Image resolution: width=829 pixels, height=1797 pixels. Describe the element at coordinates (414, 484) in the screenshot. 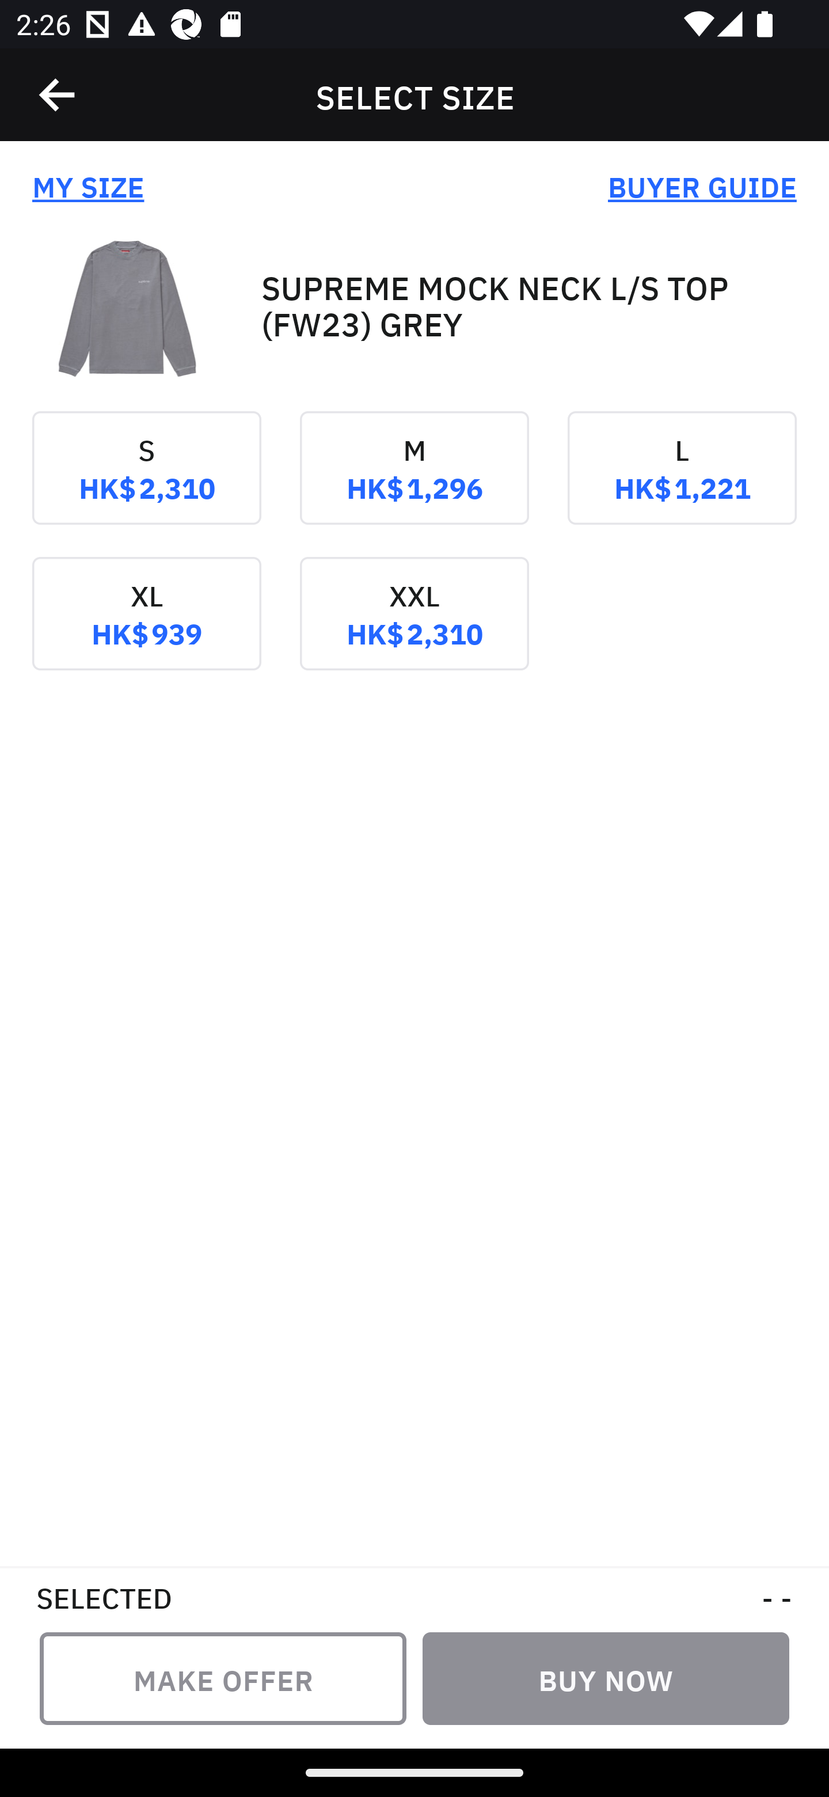

I see `M HK$ 1,296` at that location.